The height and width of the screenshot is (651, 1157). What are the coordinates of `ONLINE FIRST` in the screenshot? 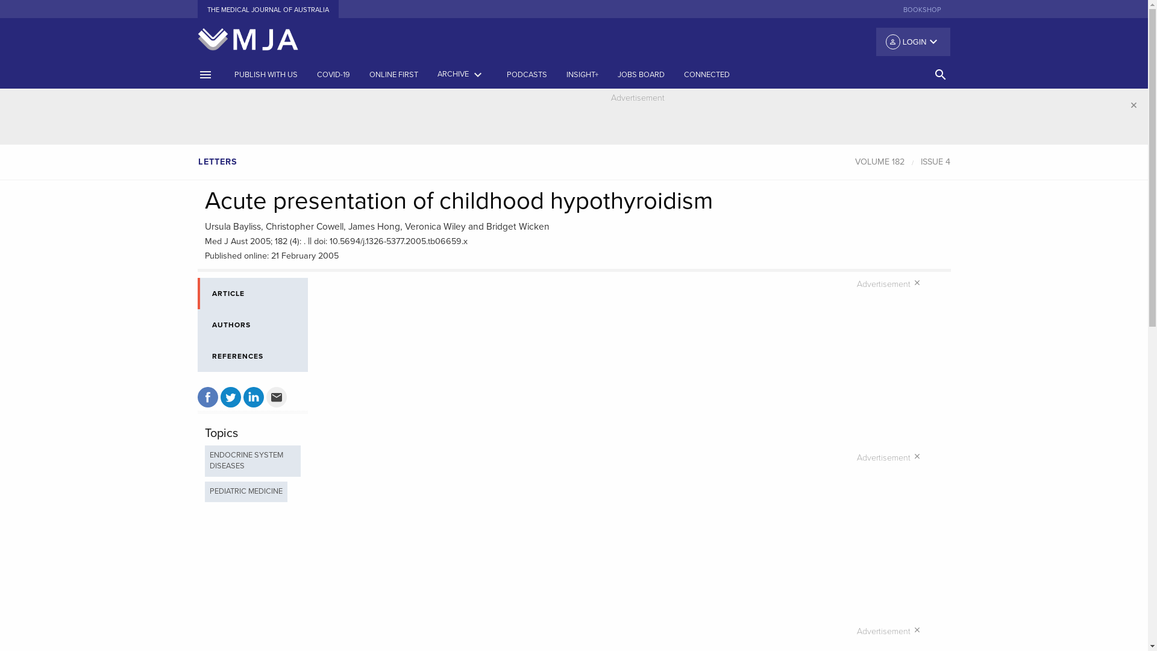 It's located at (393, 75).